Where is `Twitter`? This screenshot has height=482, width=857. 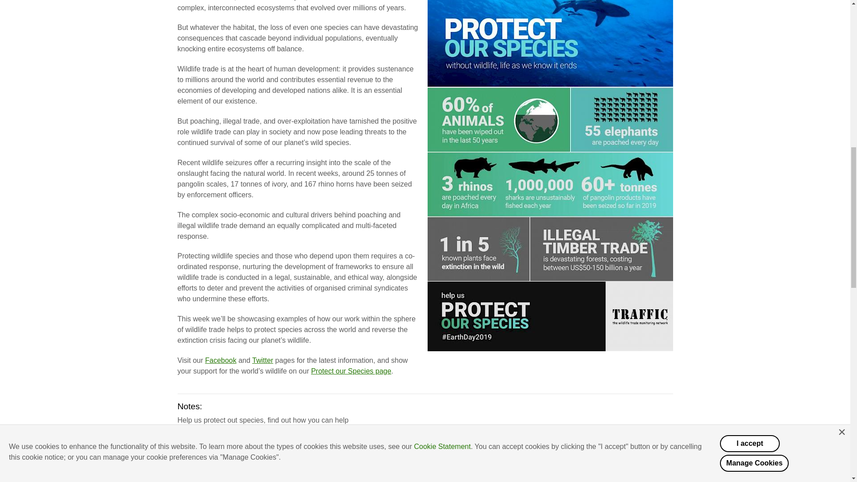
Twitter is located at coordinates (262, 361).